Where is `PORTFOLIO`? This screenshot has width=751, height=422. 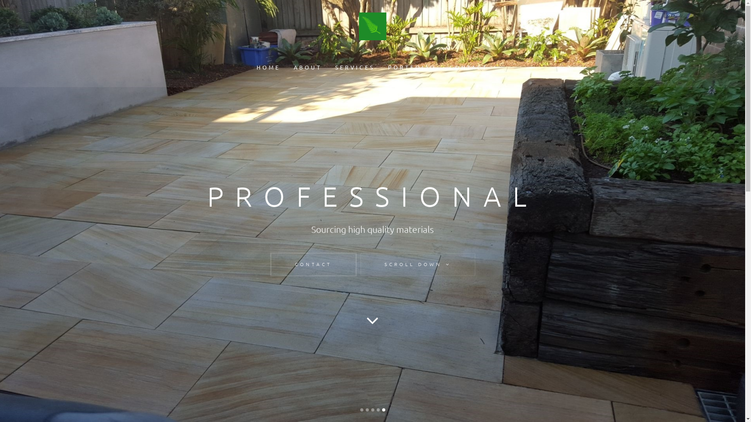 PORTFOLIO is located at coordinates (411, 67).